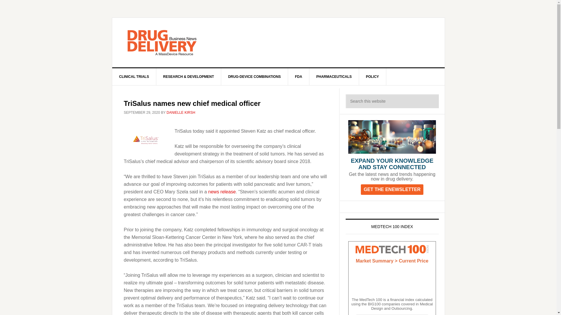 The height and width of the screenshot is (315, 561). I want to click on DRUG DELIVERY BUSINESS, so click(162, 43).